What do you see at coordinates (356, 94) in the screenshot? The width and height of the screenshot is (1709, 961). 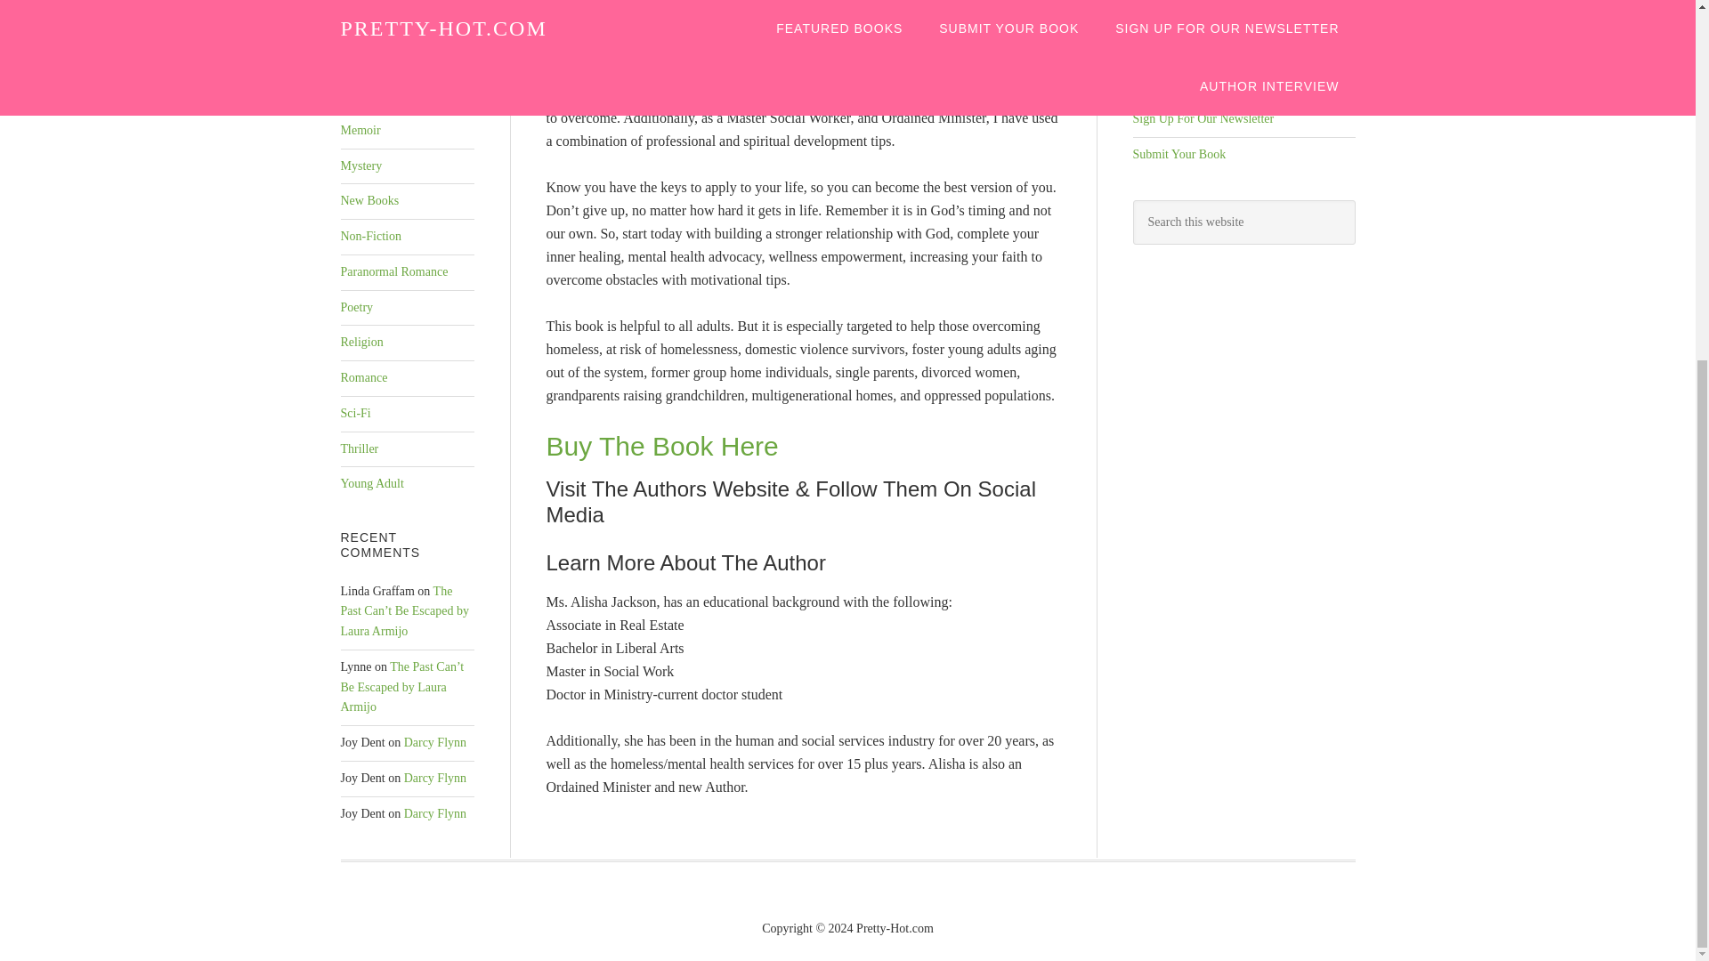 I see `LGBT` at bounding box center [356, 94].